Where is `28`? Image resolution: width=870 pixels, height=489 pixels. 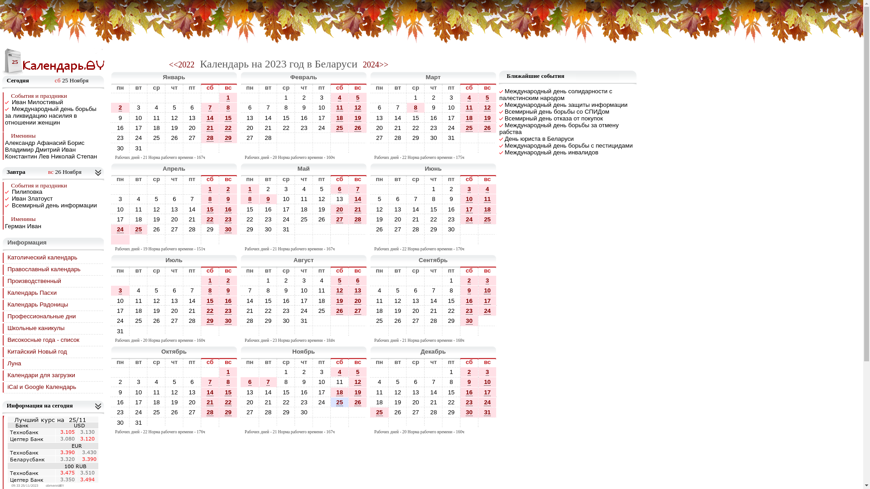 28 is located at coordinates (434, 412).